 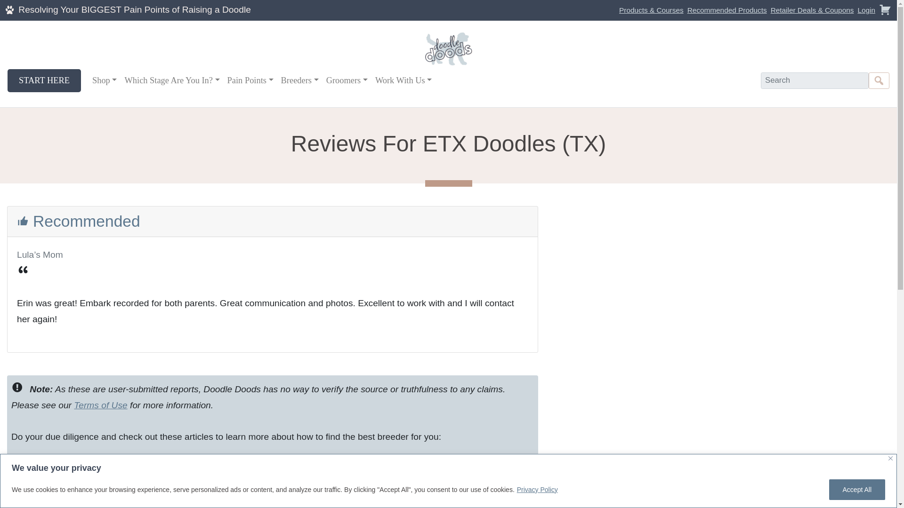 I want to click on START HERE, so click(x=44, y=80).